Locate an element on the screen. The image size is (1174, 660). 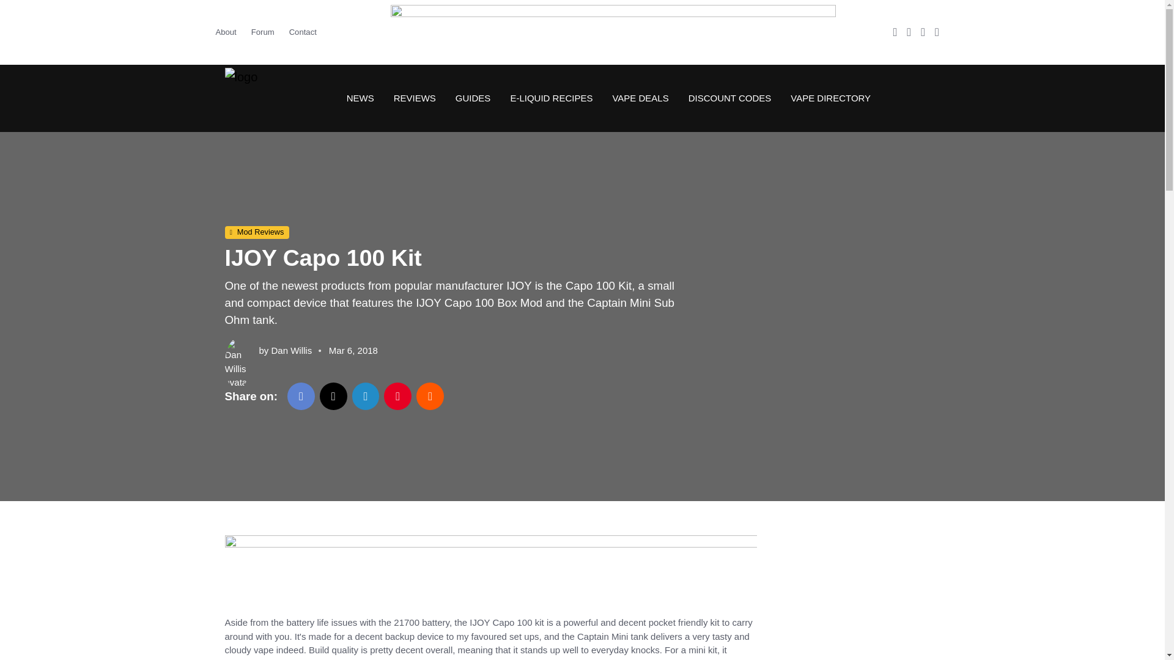
GUIDES is located at coordinates (473, 98).